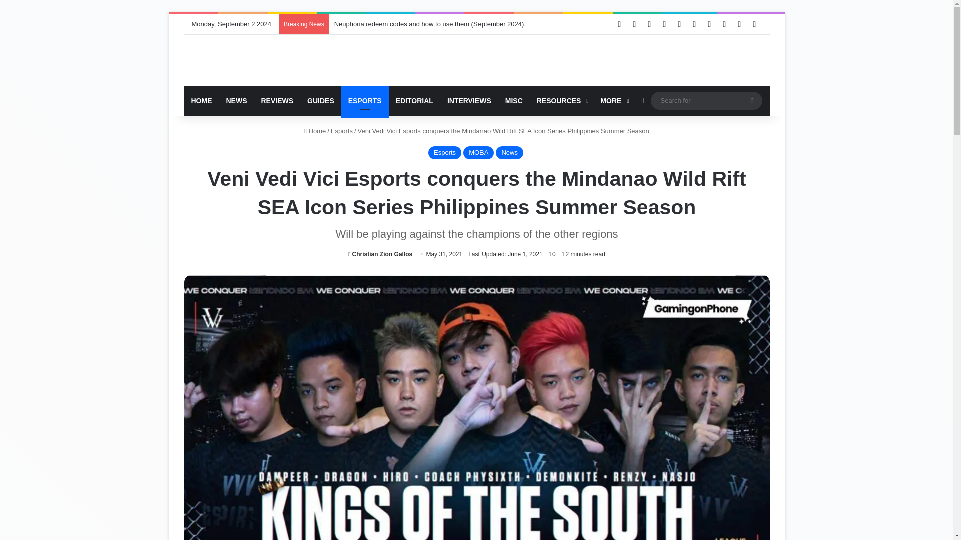  What do you see at coordinates (315, 131) in the screenshot?
I see `Home` at bounding box center [315, 131].